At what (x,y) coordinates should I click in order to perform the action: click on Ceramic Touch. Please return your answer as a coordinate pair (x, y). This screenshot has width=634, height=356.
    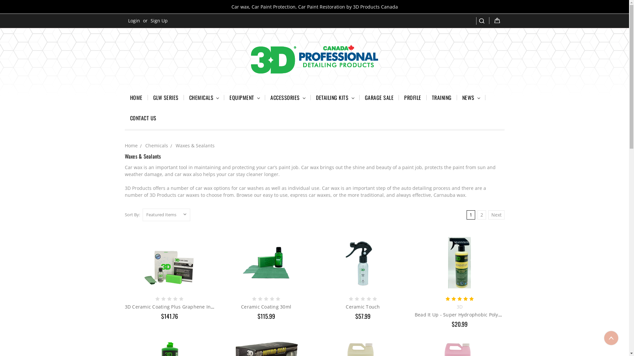
    Looking at the image, I should click on (363, 307).